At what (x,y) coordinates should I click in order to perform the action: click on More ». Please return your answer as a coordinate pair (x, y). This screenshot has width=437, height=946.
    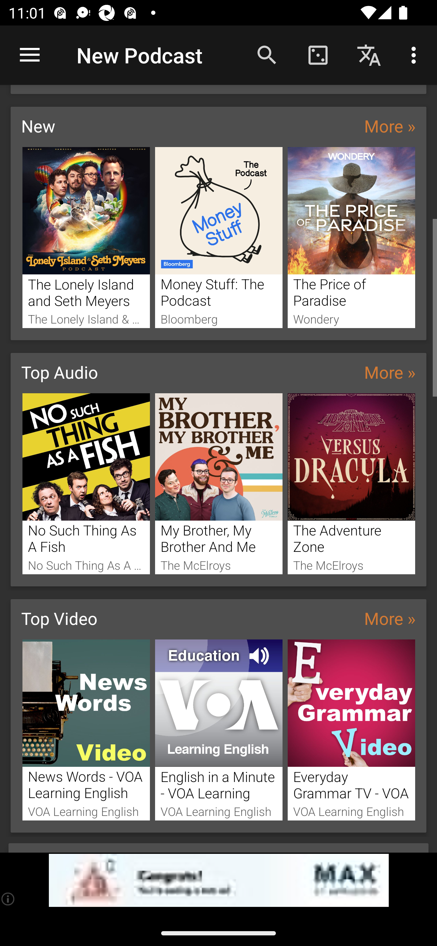
    Looking at the image, I should click on (390, 372).